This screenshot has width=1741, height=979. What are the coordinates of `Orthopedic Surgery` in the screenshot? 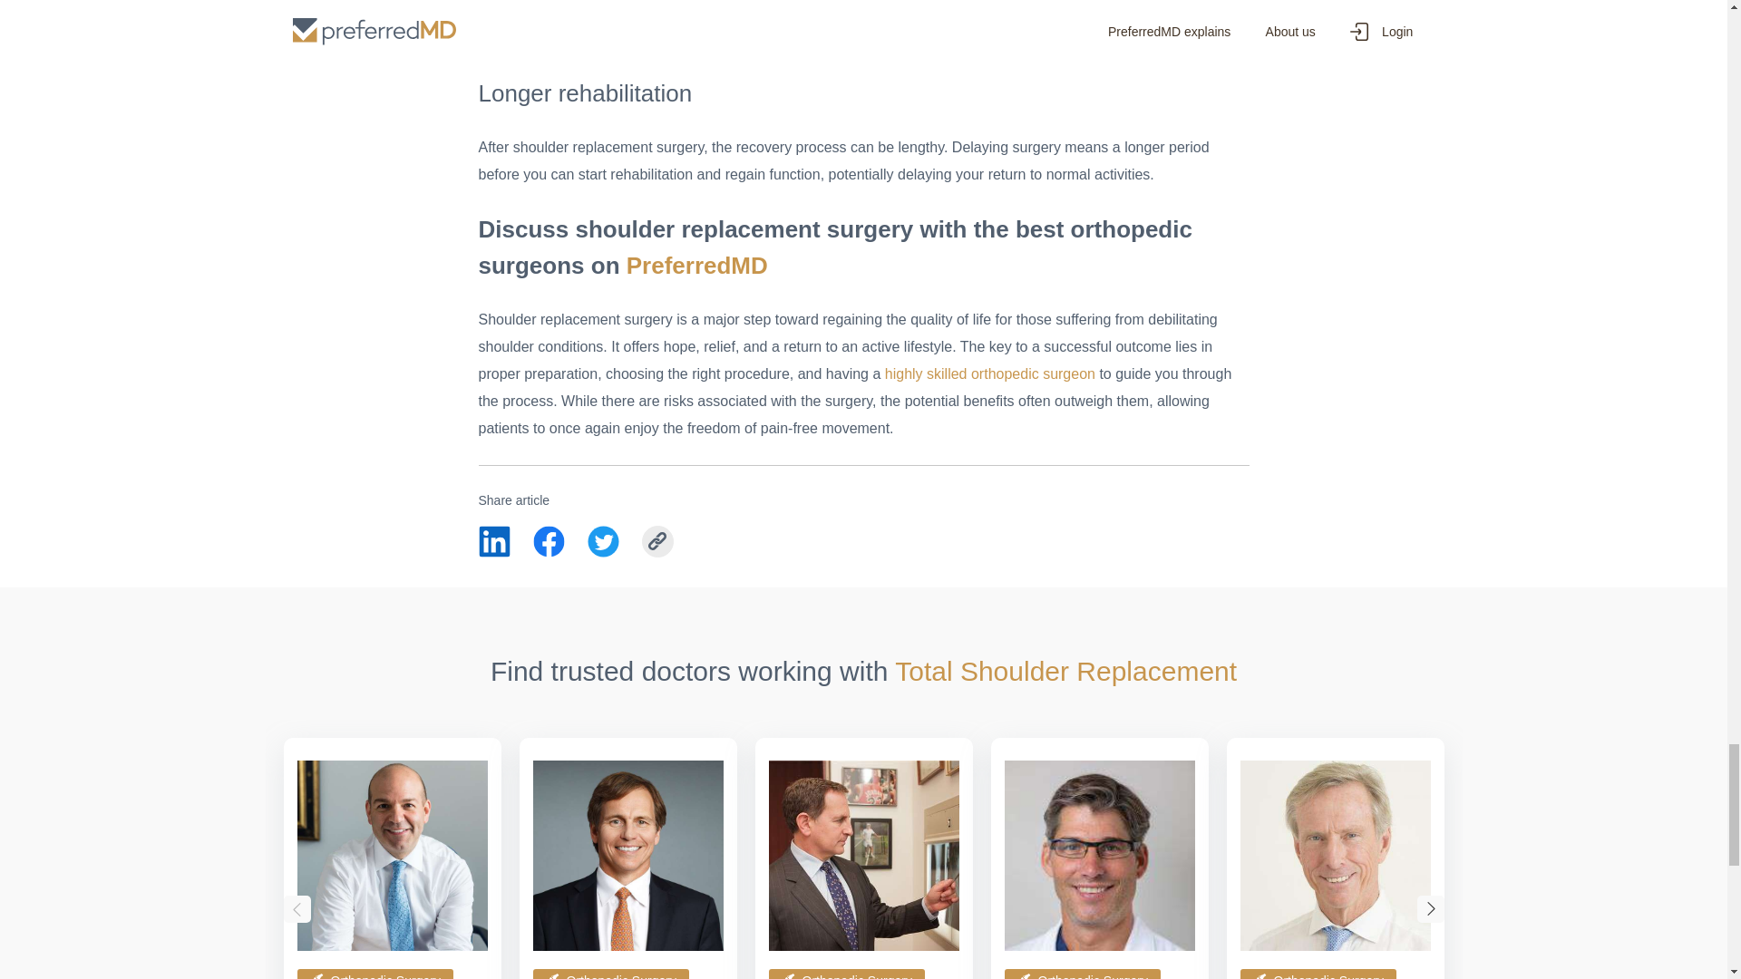 It's located at (1318, 974).